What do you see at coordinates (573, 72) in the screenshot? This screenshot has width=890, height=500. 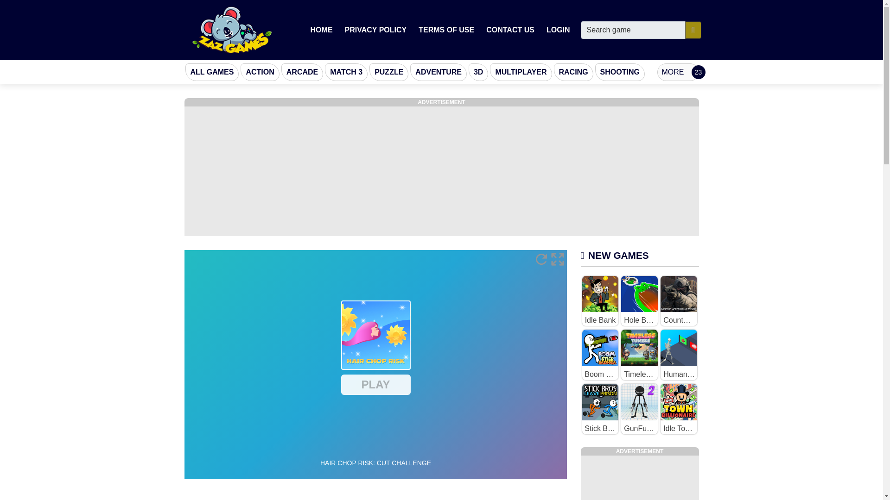 I see `RACING` at bounding box center [573, 72].